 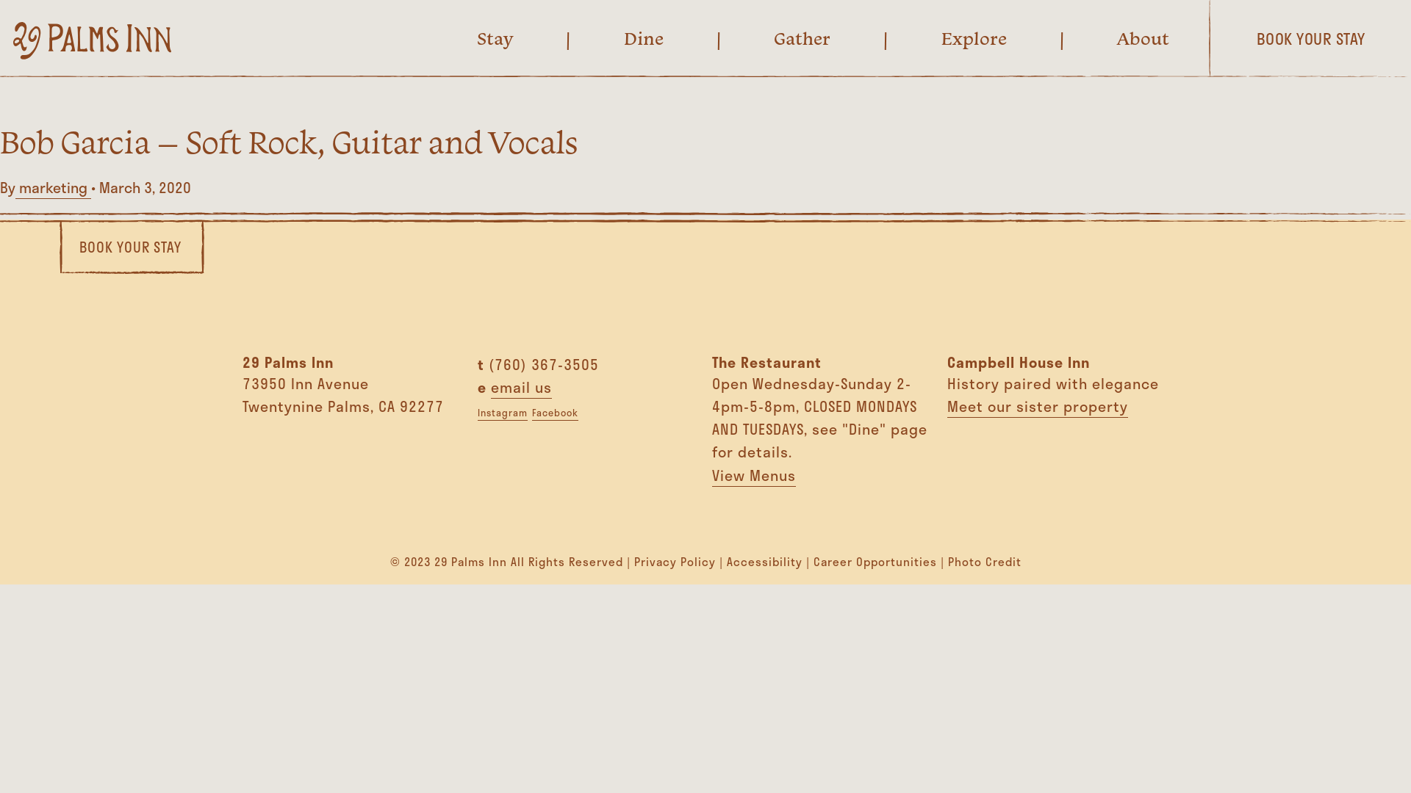 What do you see at coordinates (875, 562) in the screenshot?
I see `Career Opportunities` at bounding box center [875, 562].